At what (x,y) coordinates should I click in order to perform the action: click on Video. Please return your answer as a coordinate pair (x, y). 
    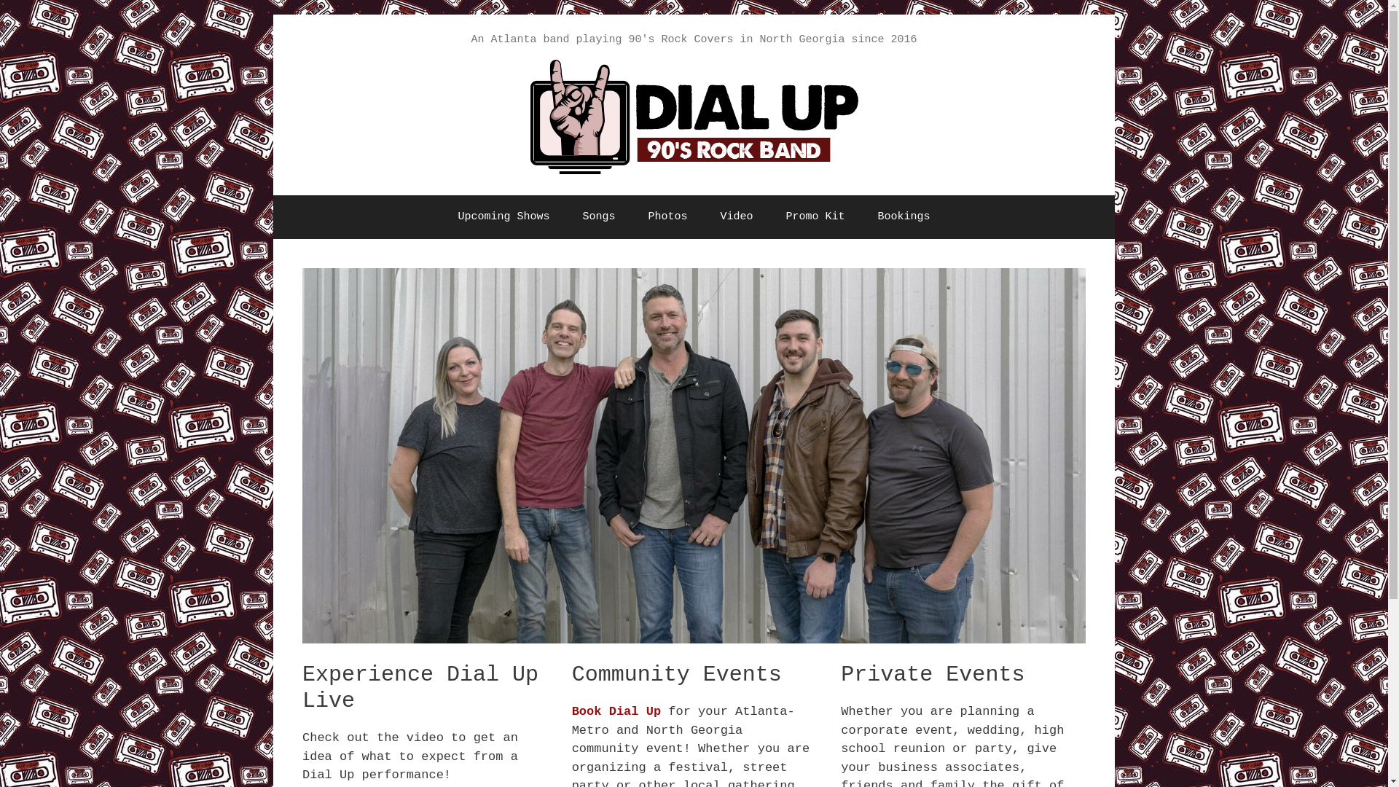
    Looking at the image, I should click on (736, 217).